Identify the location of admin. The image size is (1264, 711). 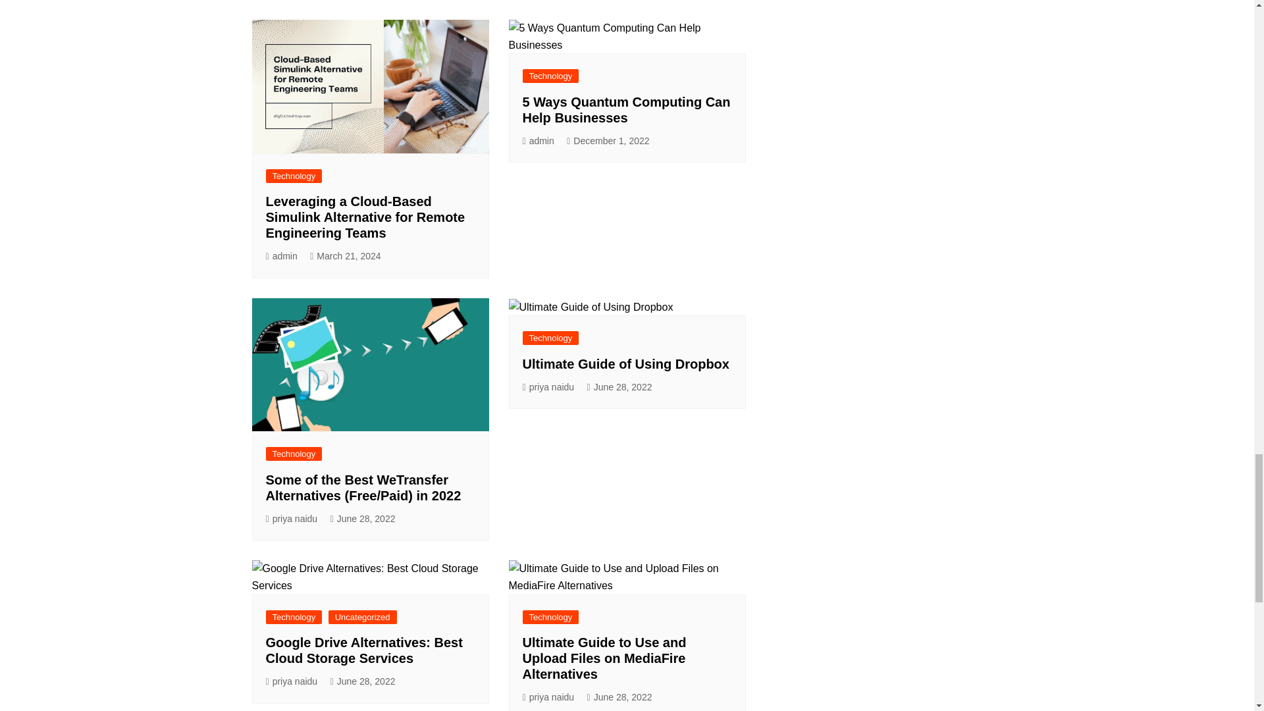
(281, 256).